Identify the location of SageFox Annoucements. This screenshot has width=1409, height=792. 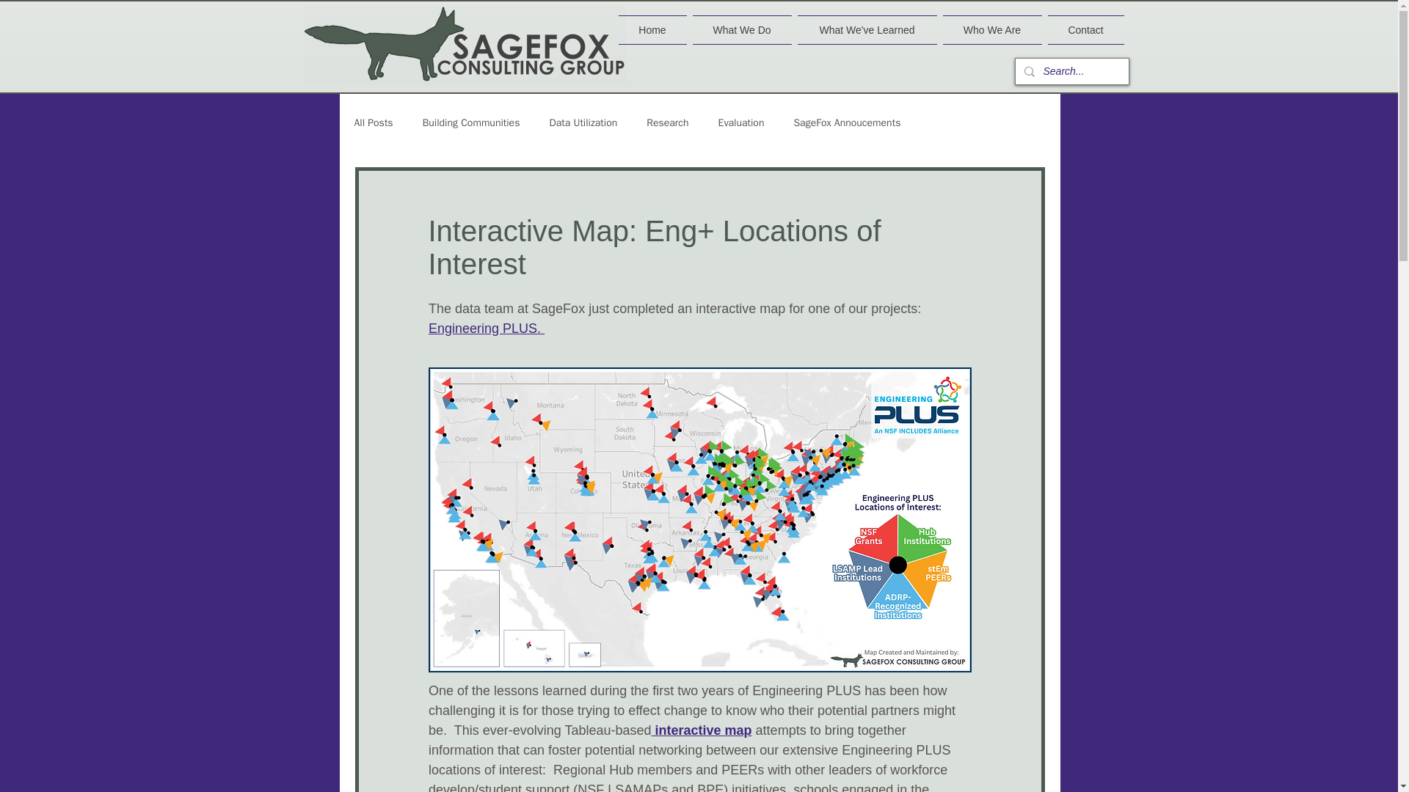
(846, 123).